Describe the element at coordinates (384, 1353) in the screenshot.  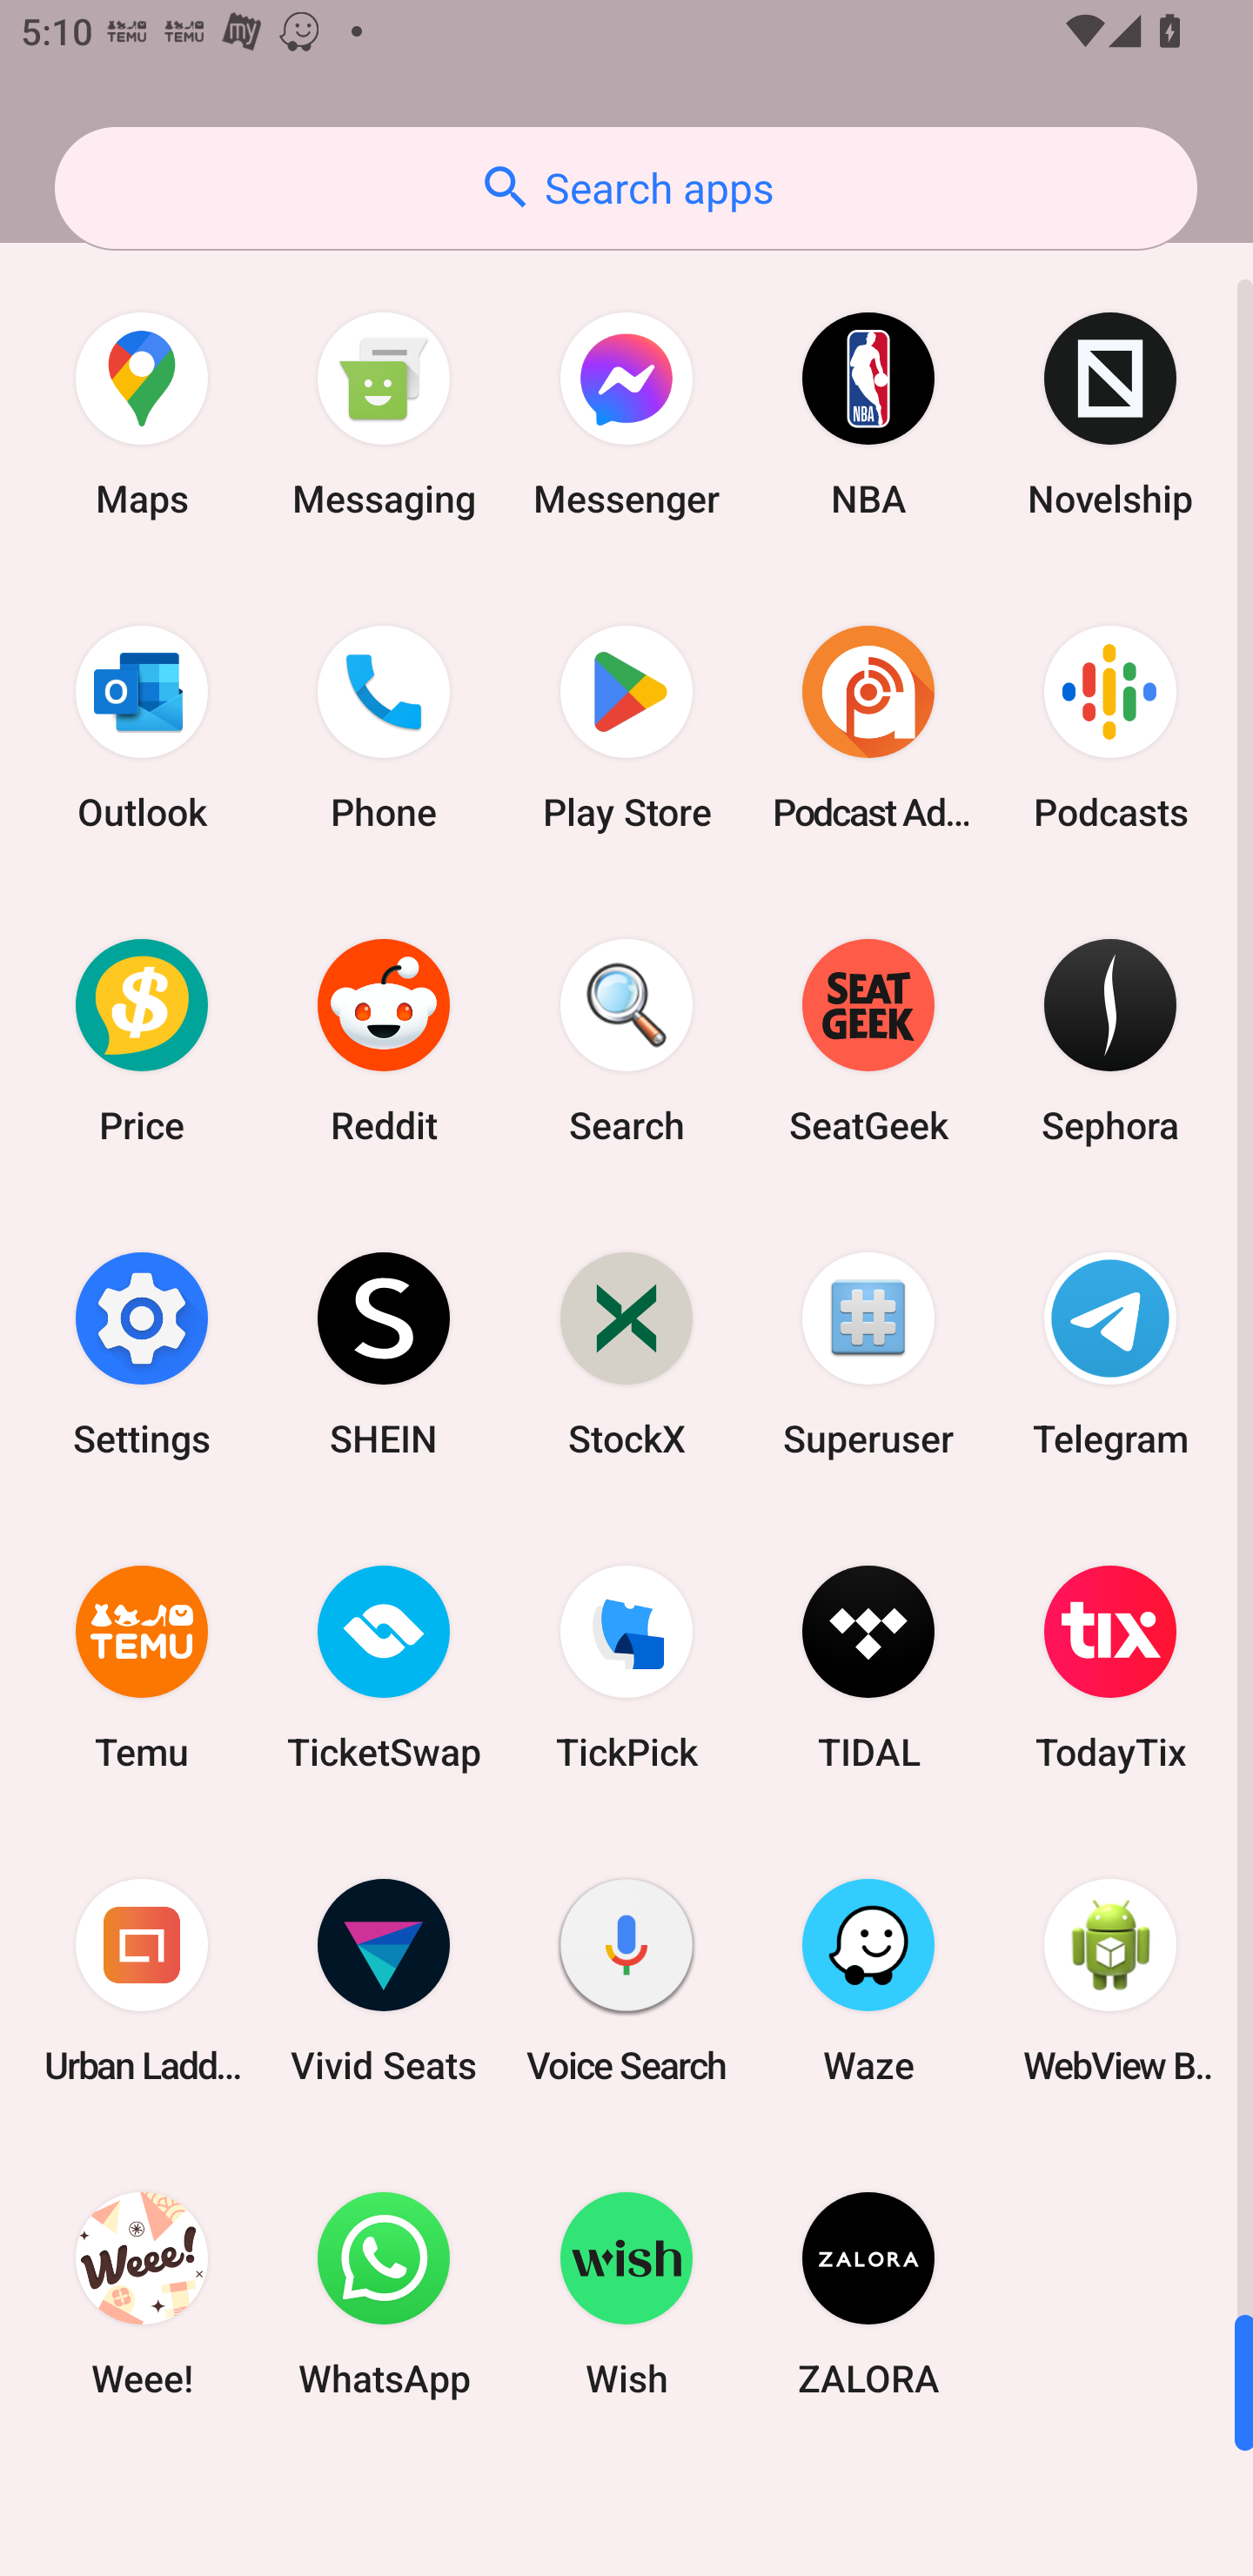
I see `SHEIN` at that location.